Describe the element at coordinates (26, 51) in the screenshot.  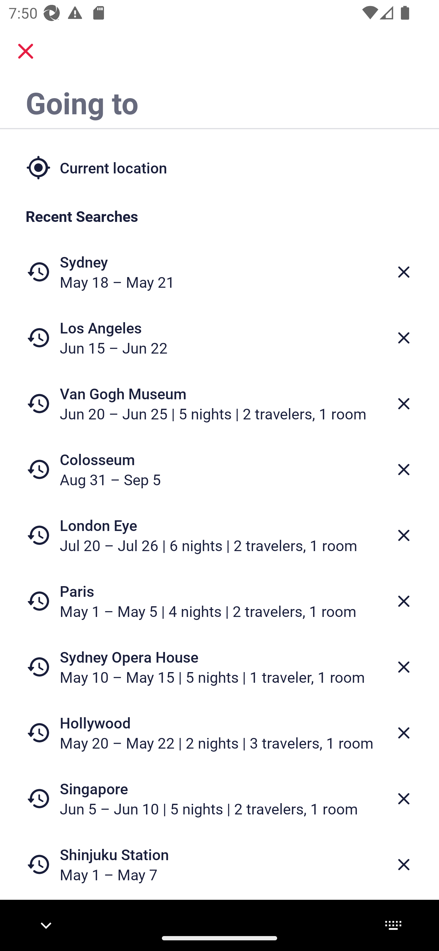
I see `close.` at that location.